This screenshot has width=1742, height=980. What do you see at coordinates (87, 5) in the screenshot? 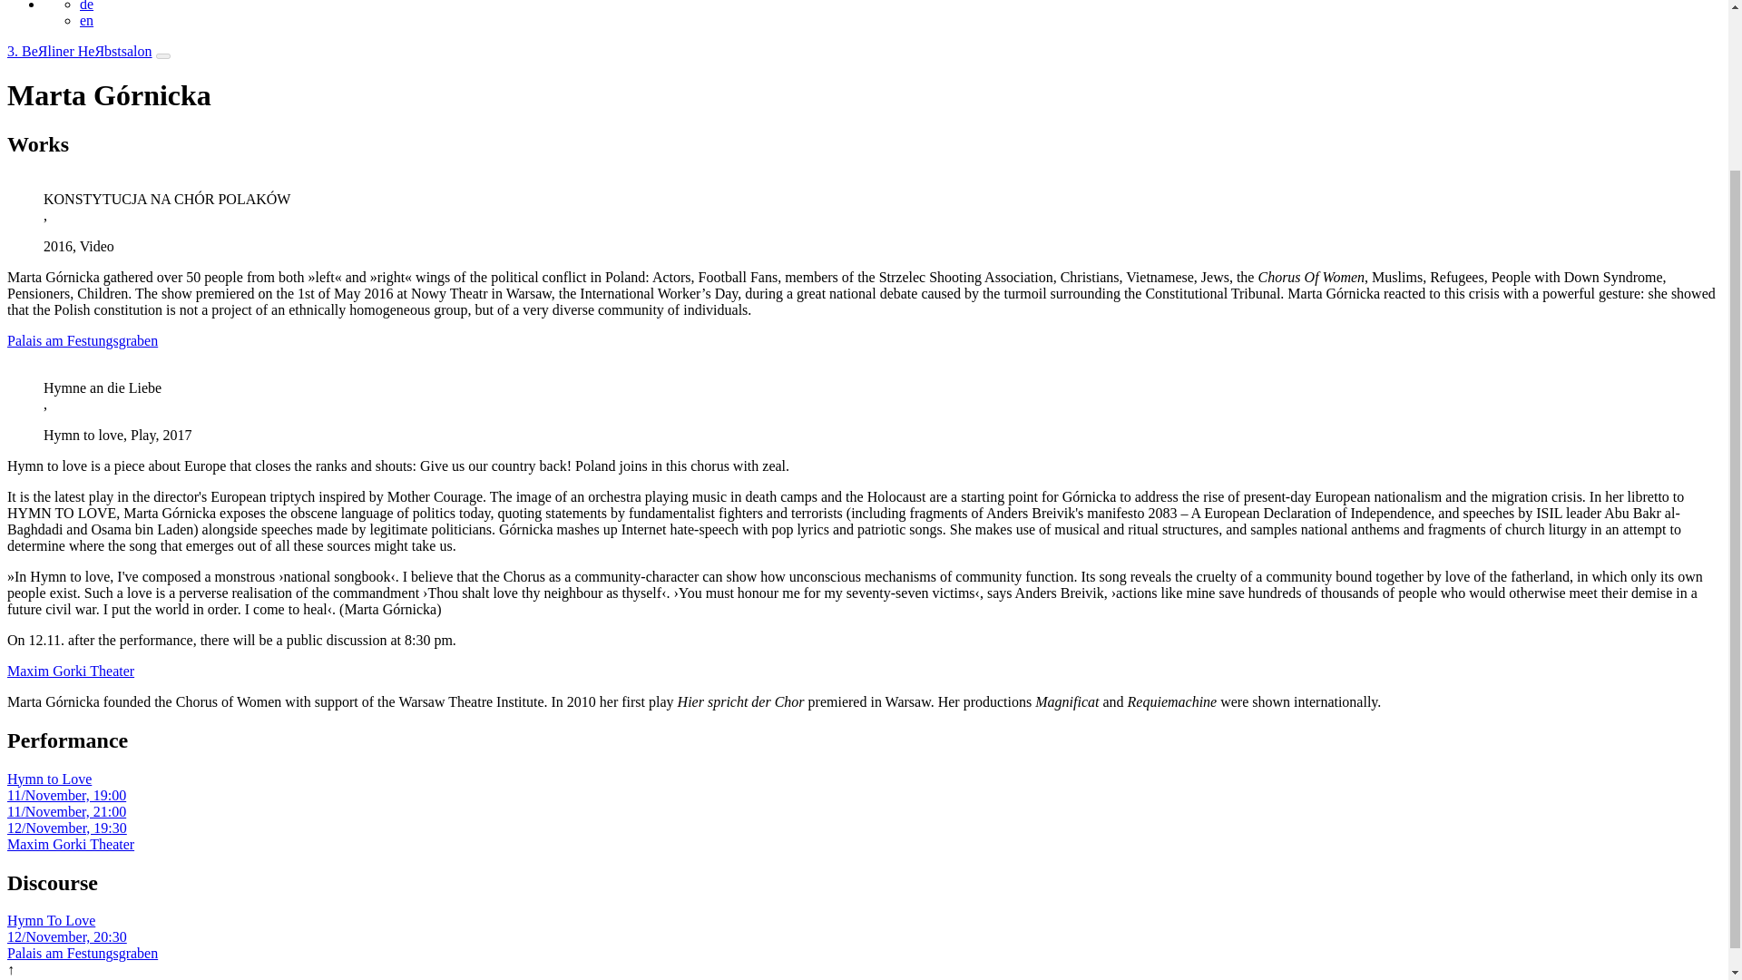
I see `de` at bounding box center [87, 5].